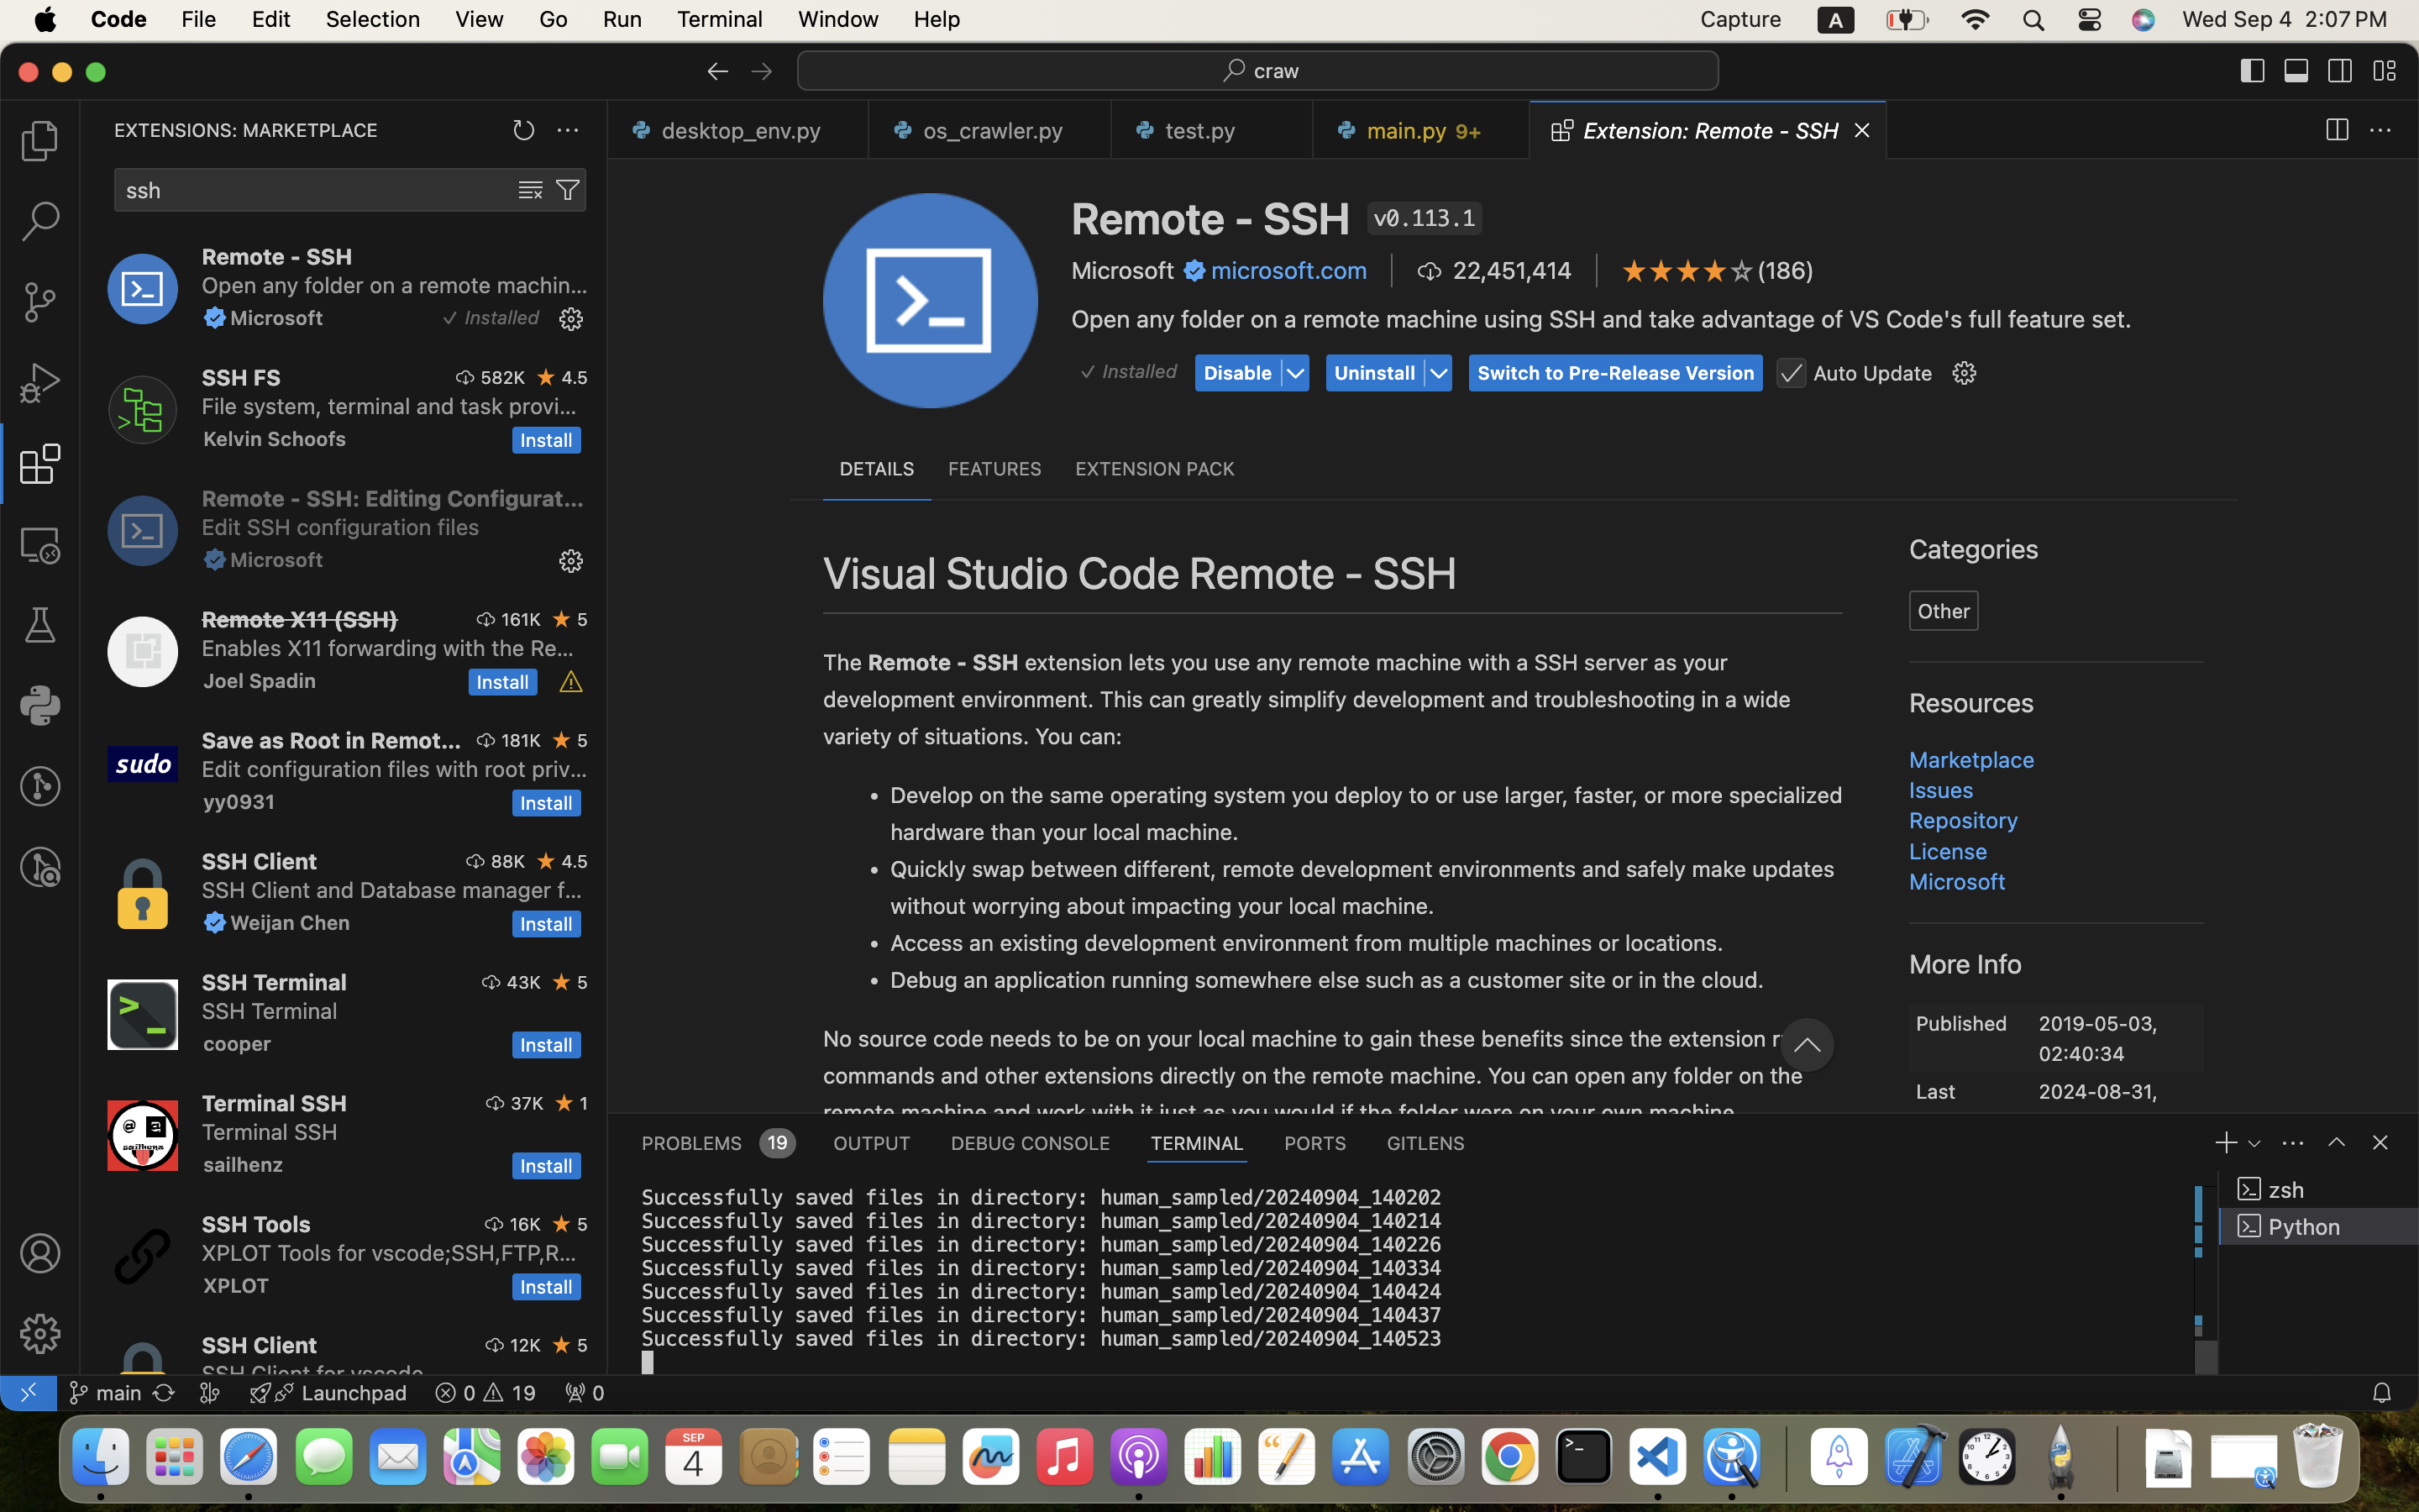 Image resolution: width=2419 pixels, height=1512 pixels. What do you see at coordinates (40, 1253) in the screenshot?
I see `` at bounding box center [40, 1253].